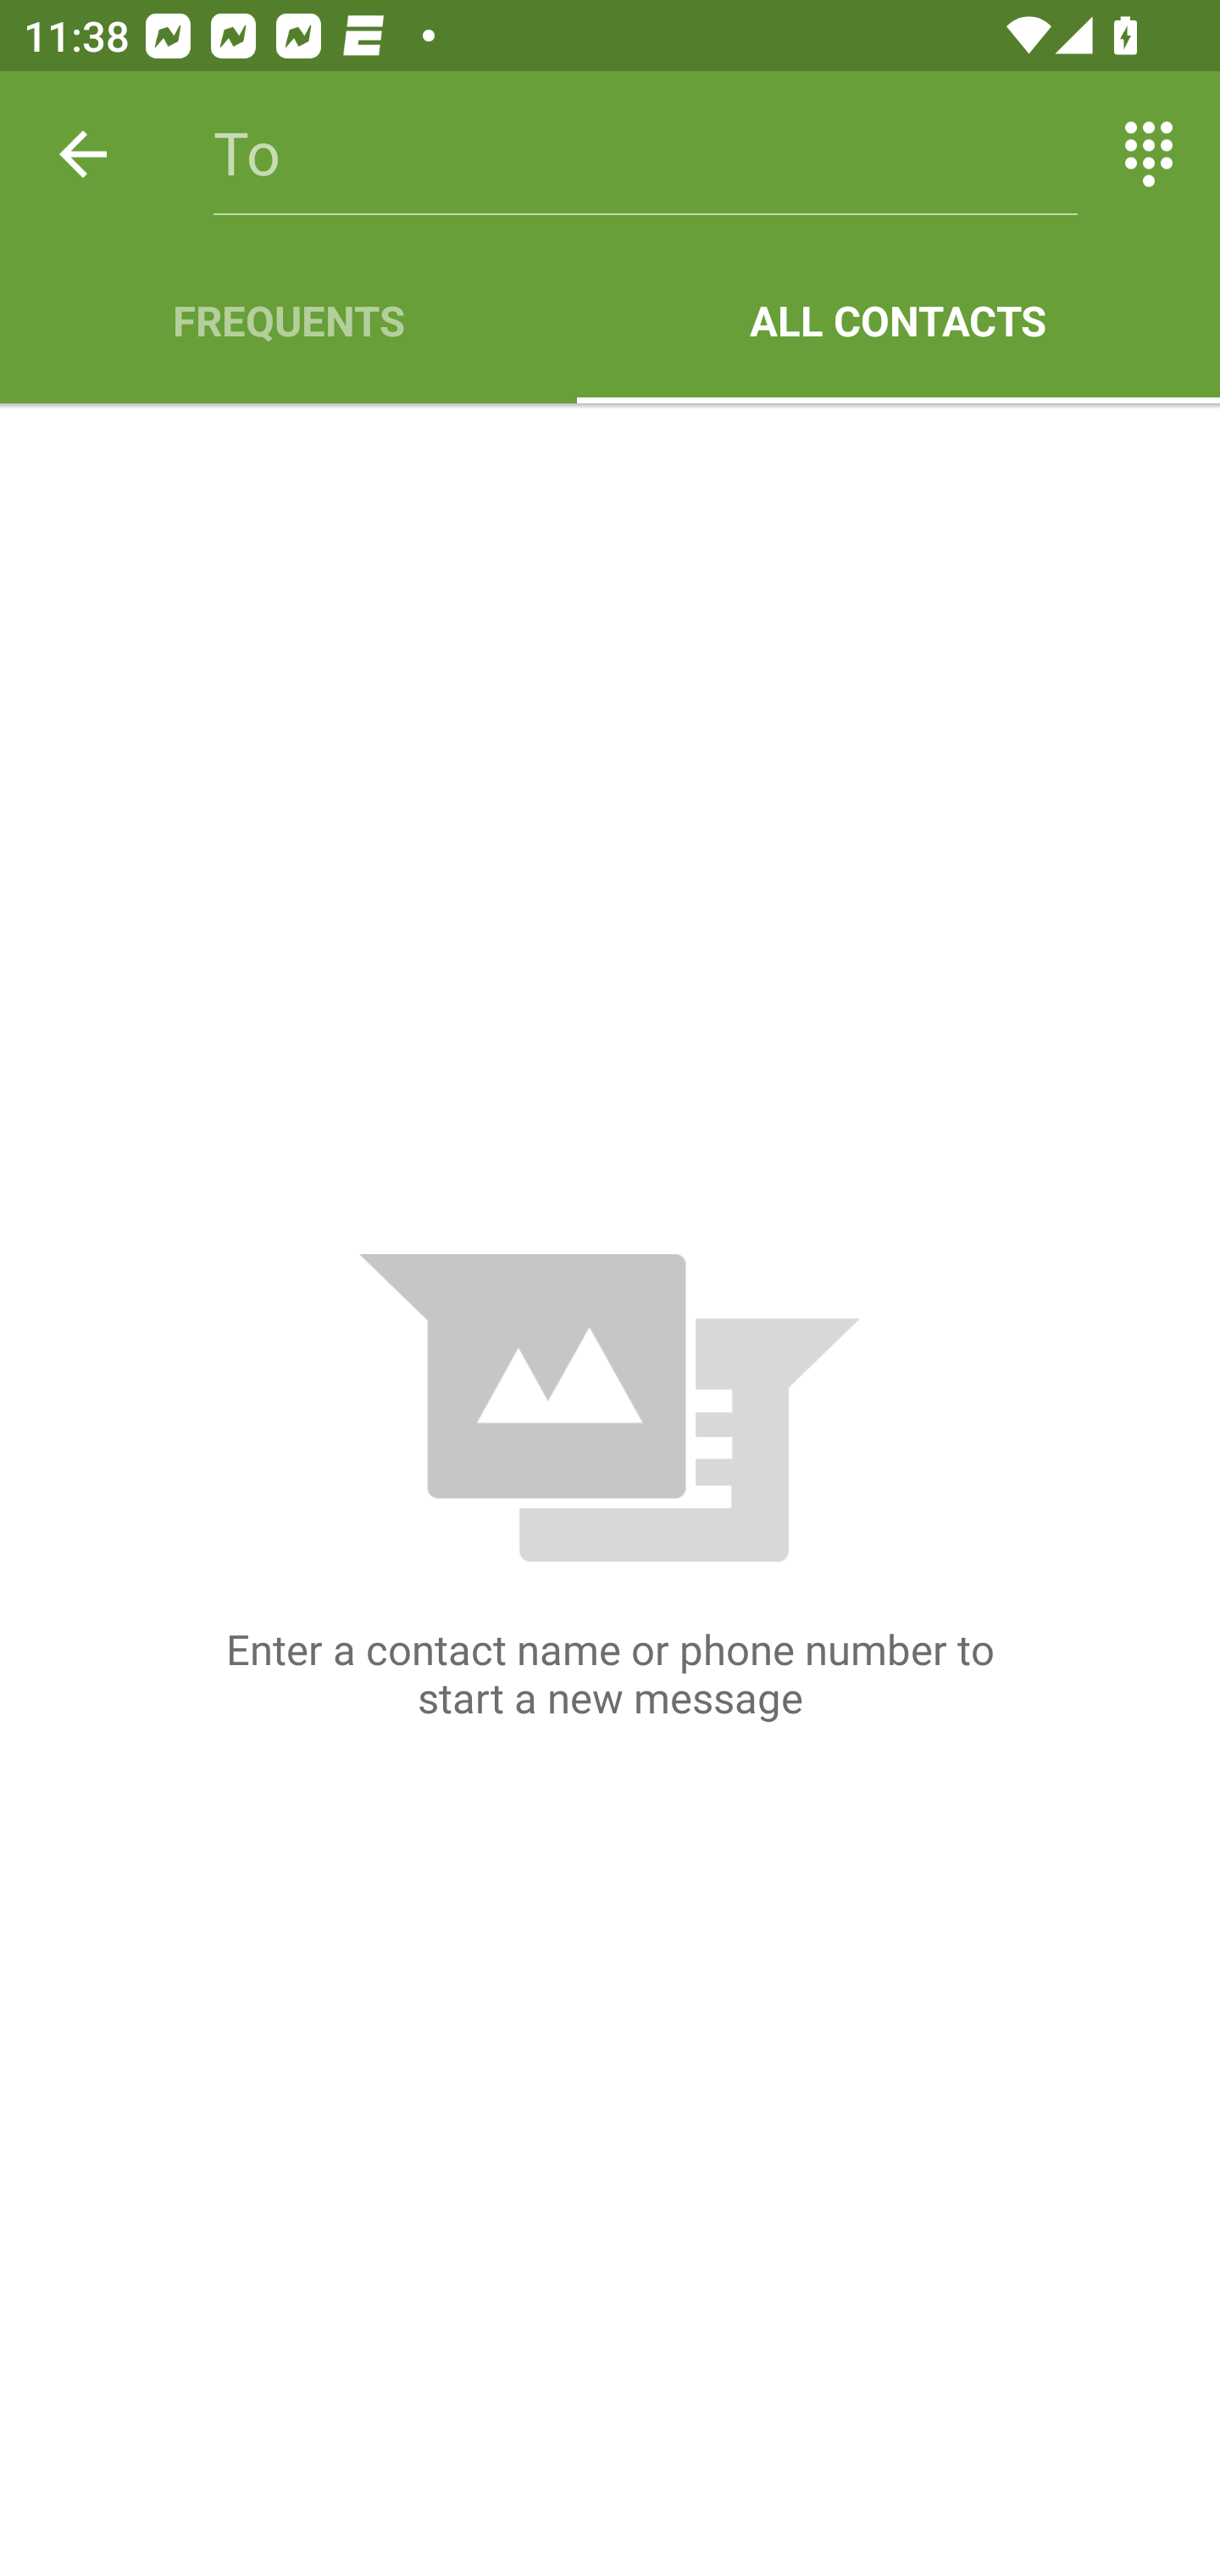  I want to click on Switch between entering text and numbers, so click(1149, 154).